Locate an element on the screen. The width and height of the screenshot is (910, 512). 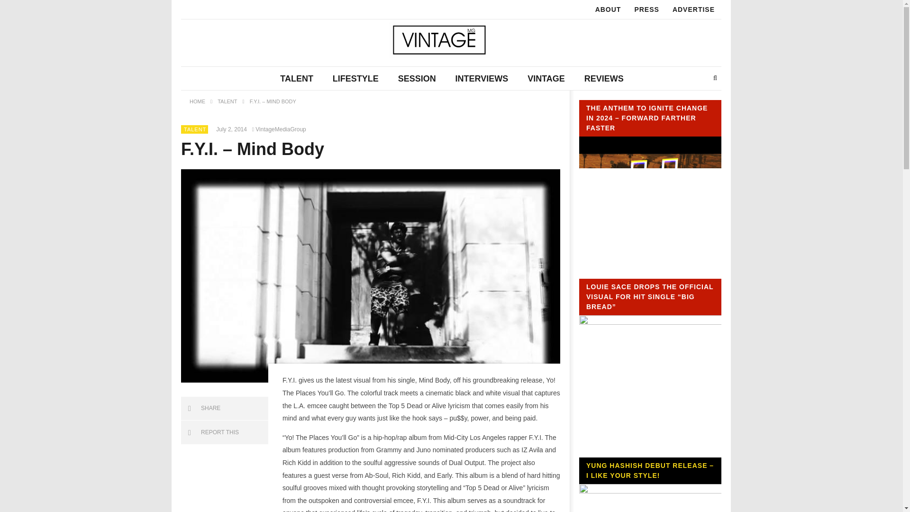
share is located at coordinates (225, 409).